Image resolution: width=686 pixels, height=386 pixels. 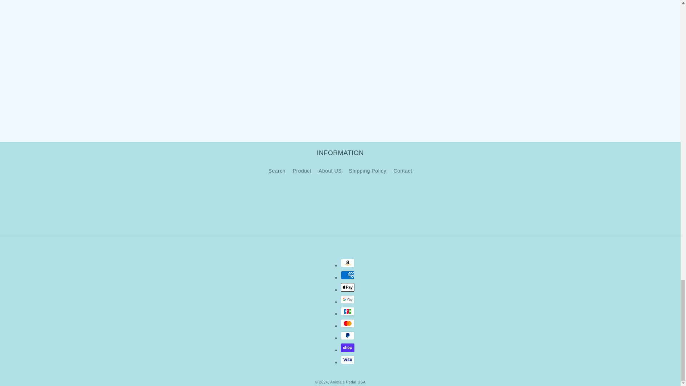 What do you see at coordinates (348, 311) in the screenshot?
I see `JCB` at bounding box center [348, 311].